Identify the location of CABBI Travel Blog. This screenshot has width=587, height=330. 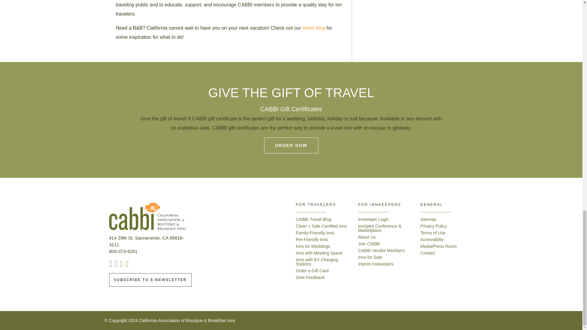
(314, 219).